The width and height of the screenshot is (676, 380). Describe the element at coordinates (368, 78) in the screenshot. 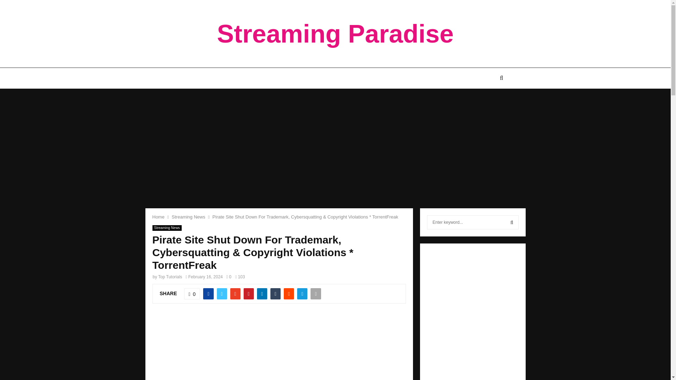

I see `VOTING ZONE` at that location.